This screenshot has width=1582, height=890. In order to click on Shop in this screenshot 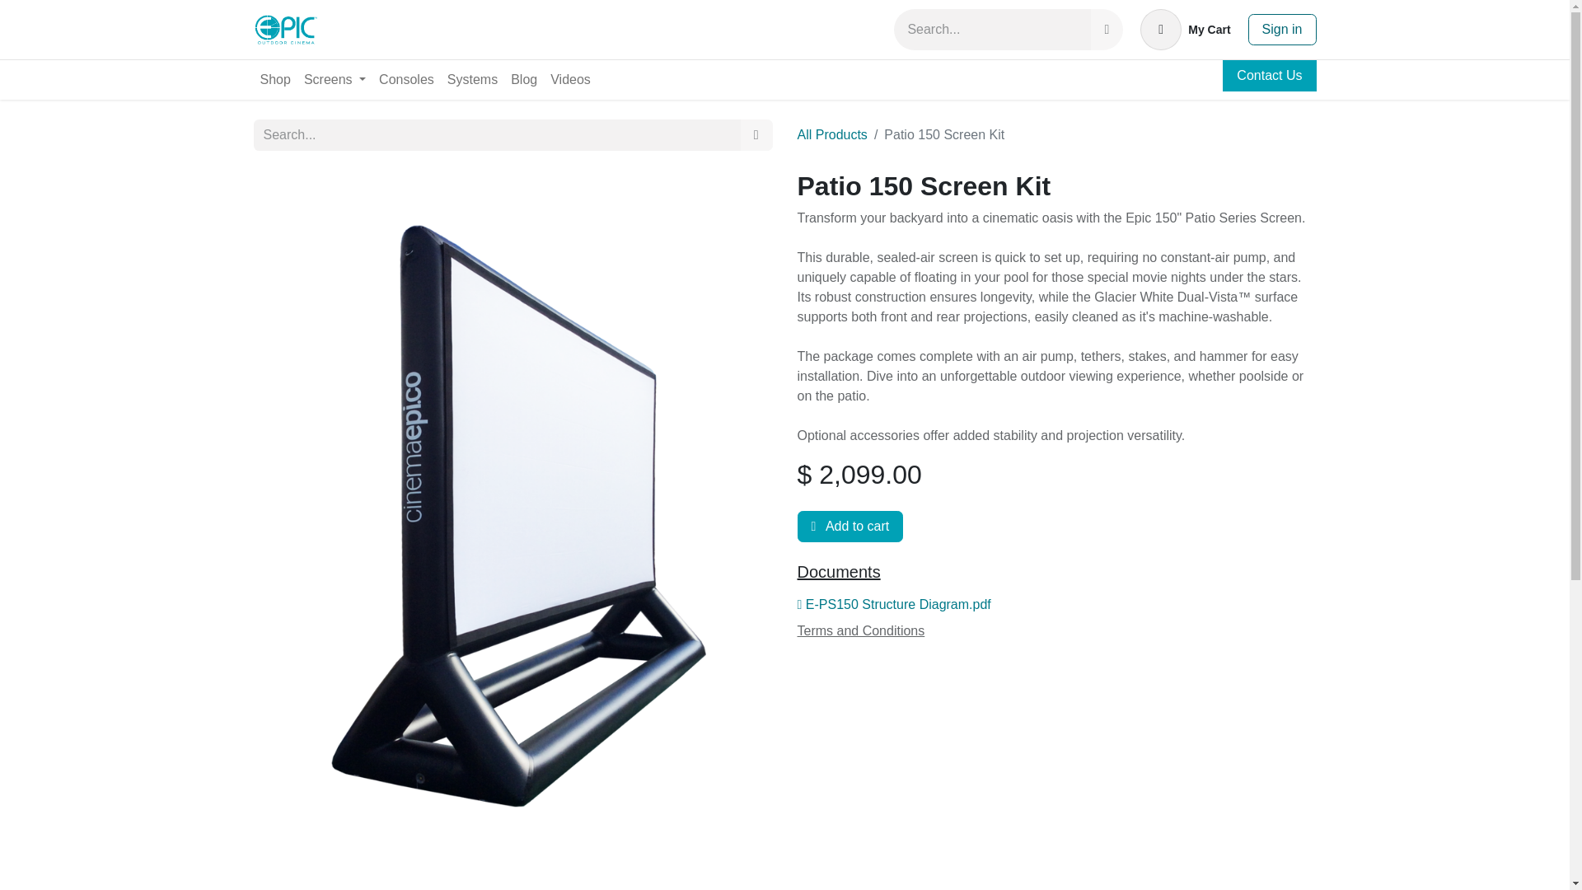, I will do `click(275, 79)`.